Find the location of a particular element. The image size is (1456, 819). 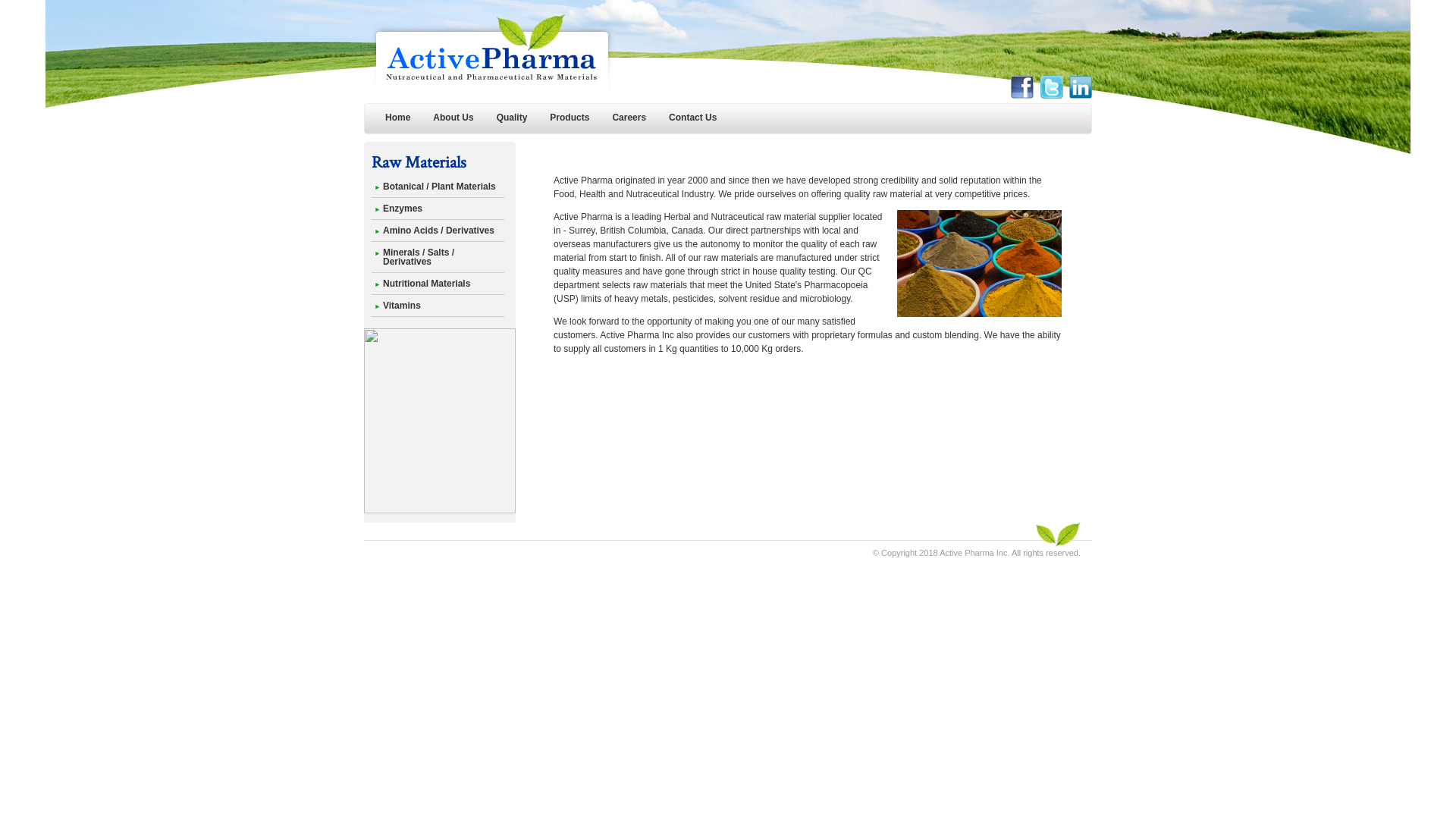

Products is located at coordinates (570, 118).